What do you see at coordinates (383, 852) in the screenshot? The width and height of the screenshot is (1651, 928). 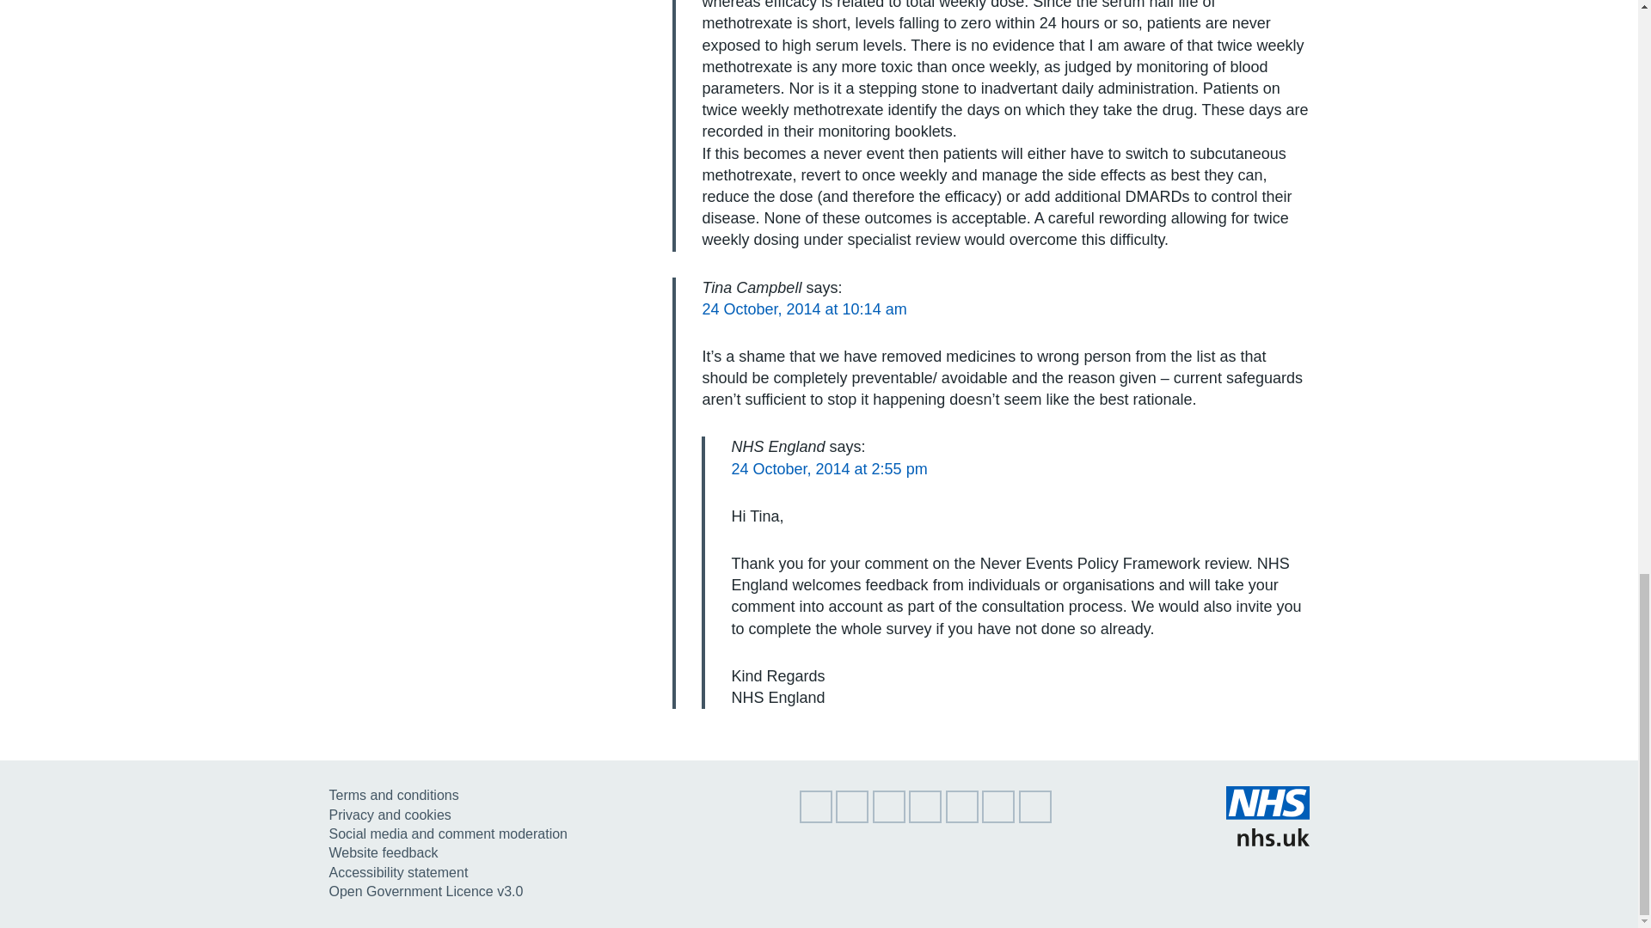 I see `Website feedback` at bounding box center [383, 852].